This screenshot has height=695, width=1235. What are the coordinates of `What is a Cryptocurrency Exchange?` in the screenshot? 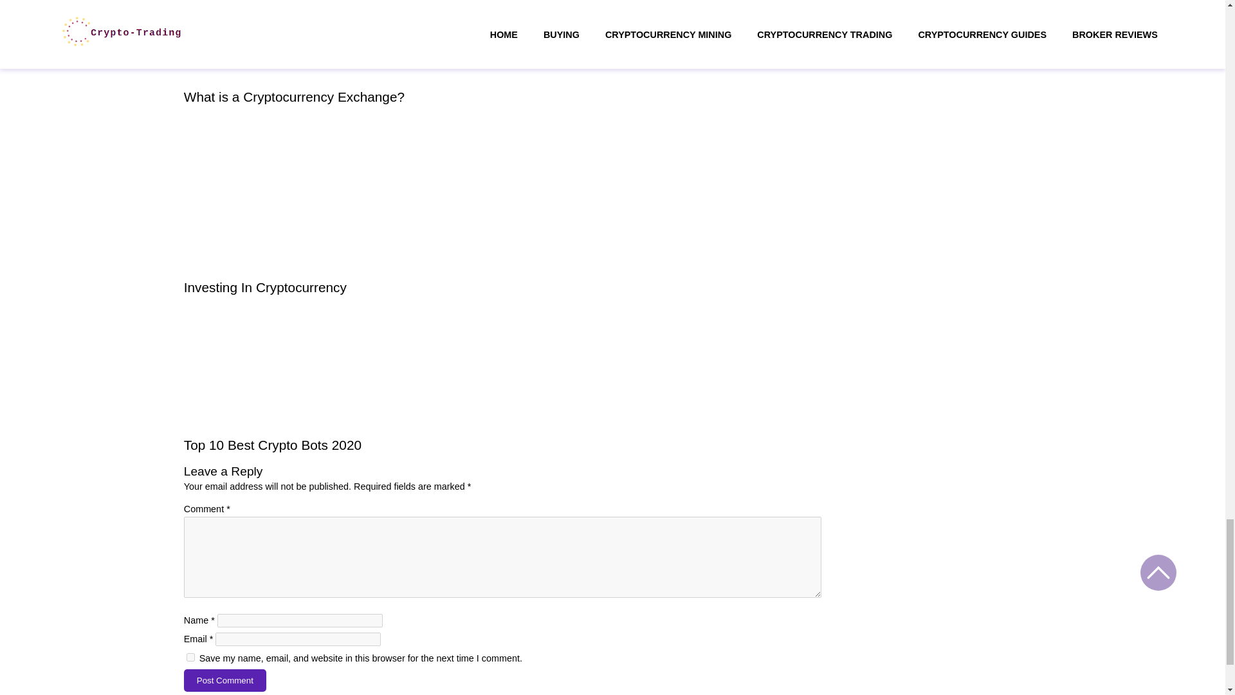 It's located at (295, 97).